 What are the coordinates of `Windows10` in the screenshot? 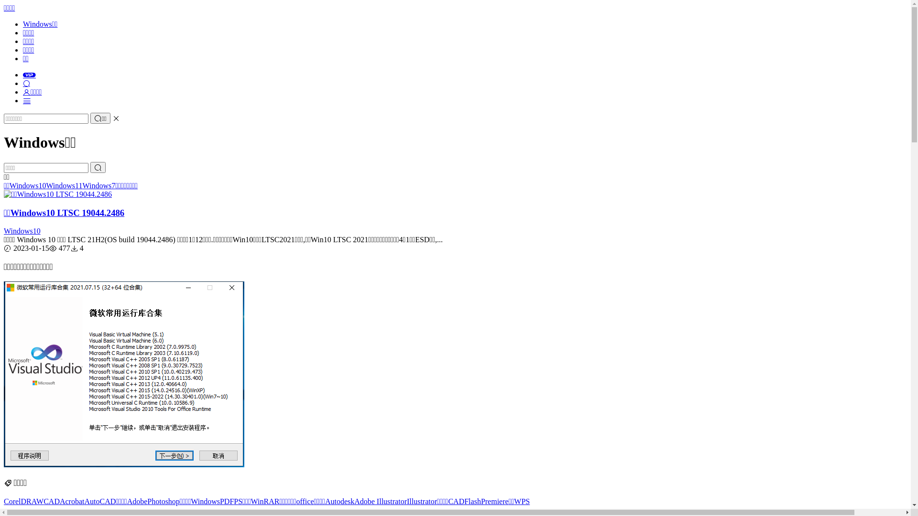 It's located at (22, 231).